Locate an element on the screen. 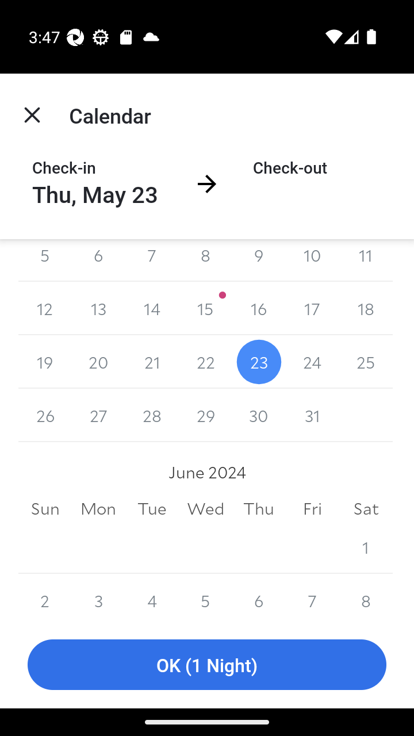  3 3 June 2024 is located at coordinates (99, 597).